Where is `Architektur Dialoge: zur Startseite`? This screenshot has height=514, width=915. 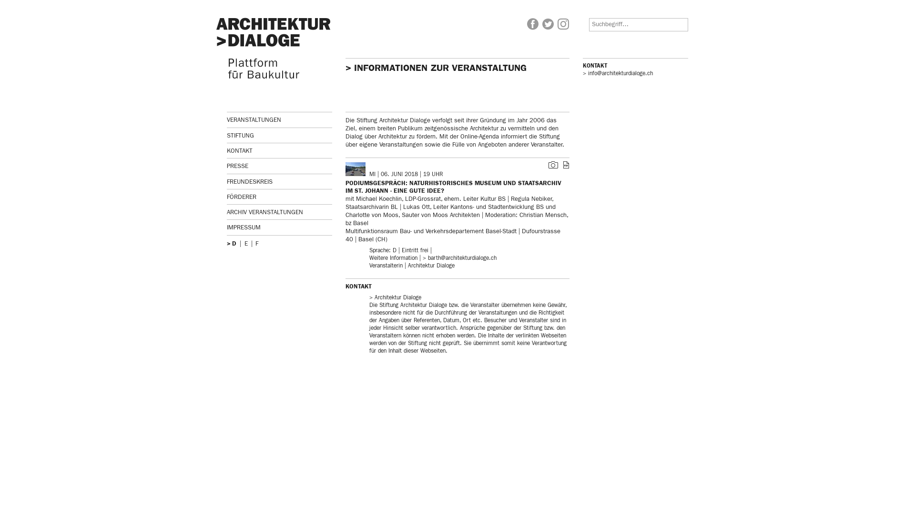
Architektur Dialoge: zur Startseite is located at coordinates (274, 49).